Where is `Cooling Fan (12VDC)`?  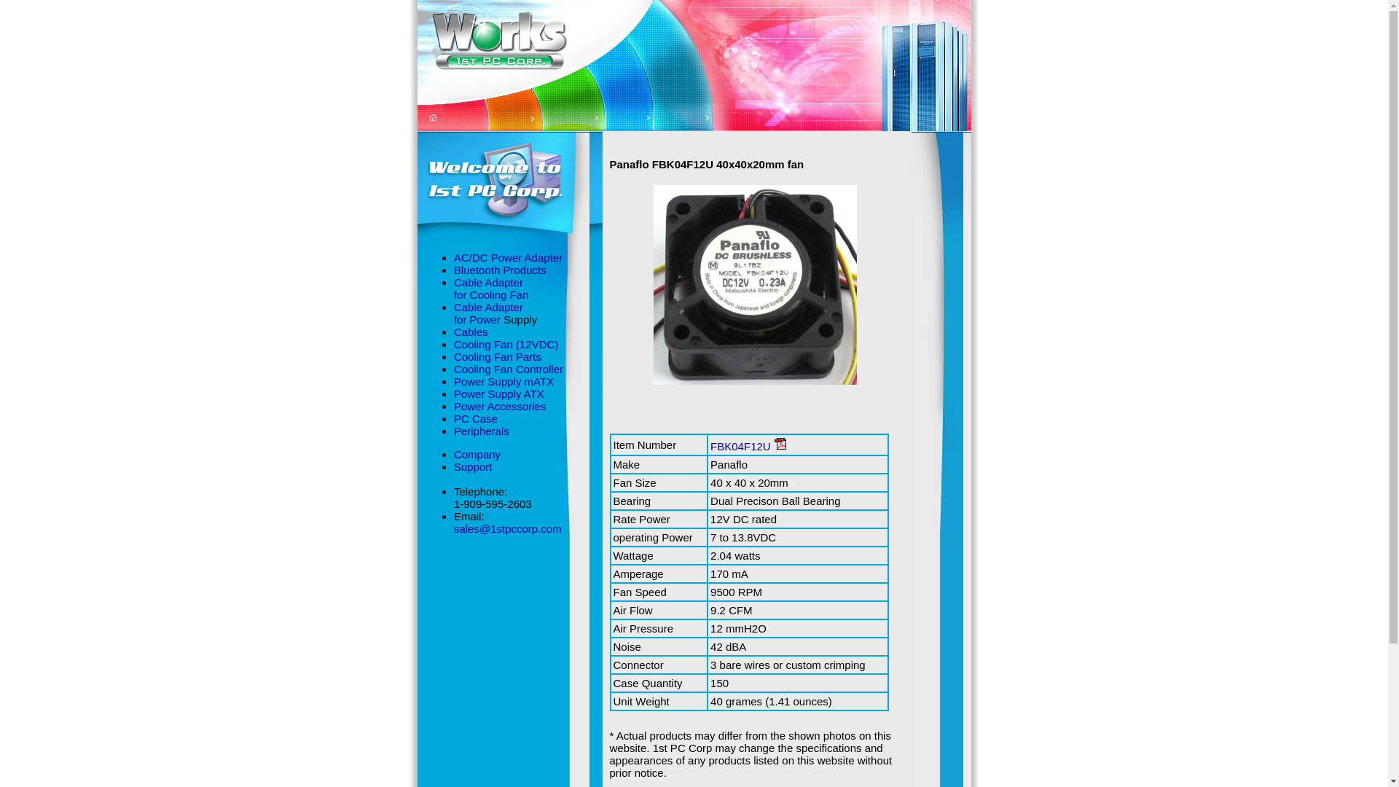 Cooling Fan (12VDC) is located at coordinates (506, 344).